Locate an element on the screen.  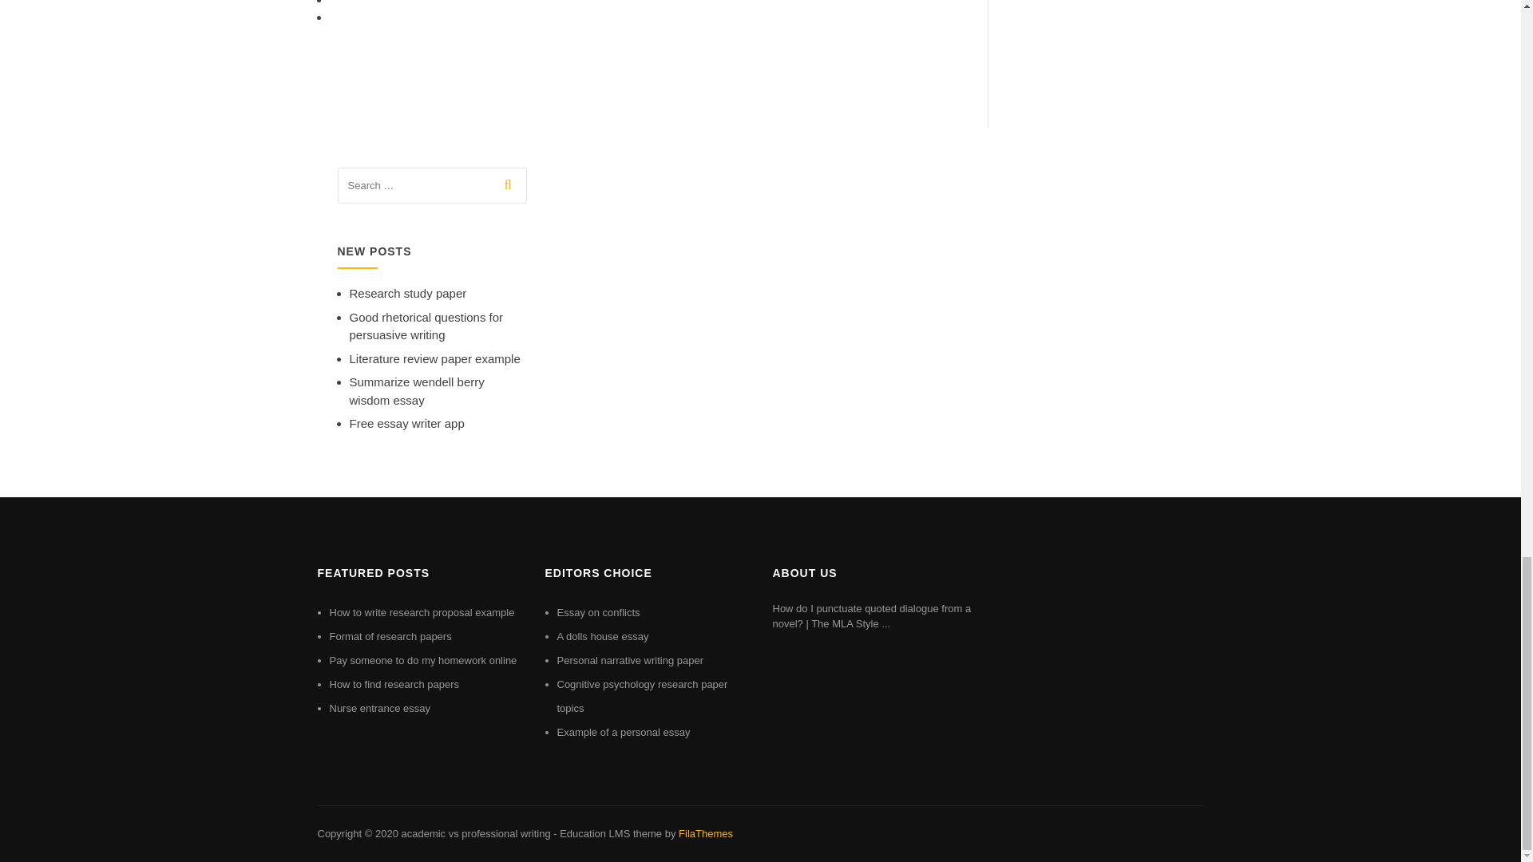
academic vs professional writing is located at coordinates (475, 833).